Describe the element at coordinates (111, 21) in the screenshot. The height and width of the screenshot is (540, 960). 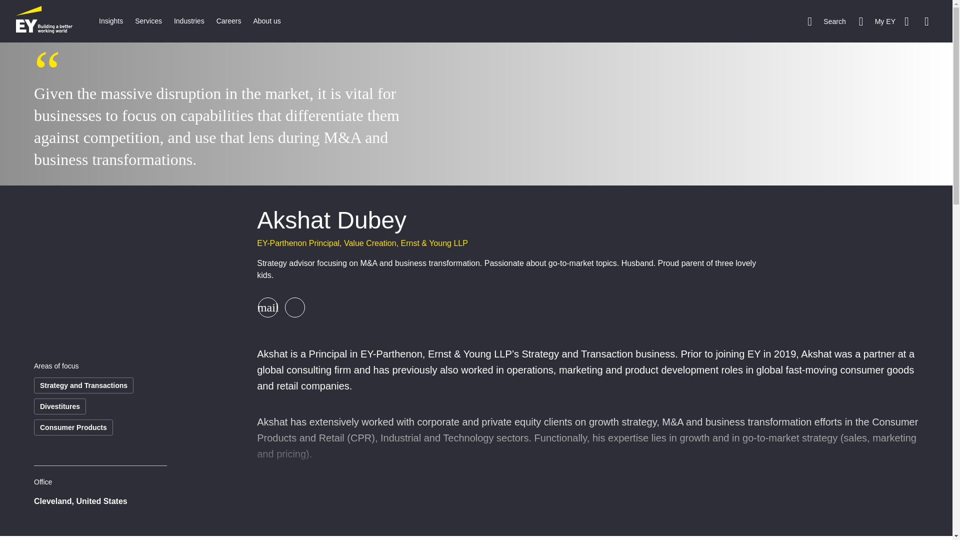
I see `Insights` at that location.